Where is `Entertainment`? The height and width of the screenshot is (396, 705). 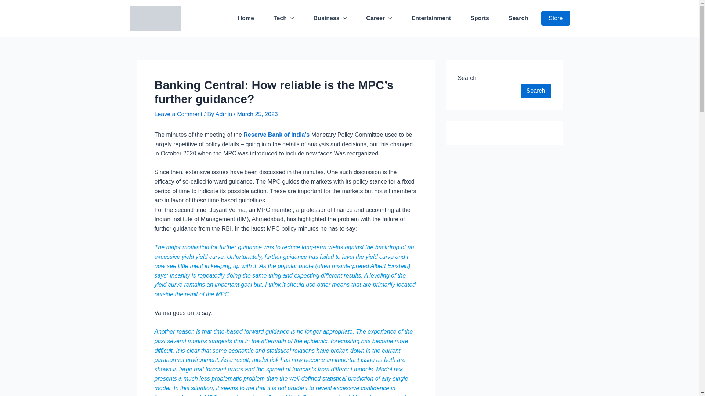
Entertainment is located at coordinates (431, 18).